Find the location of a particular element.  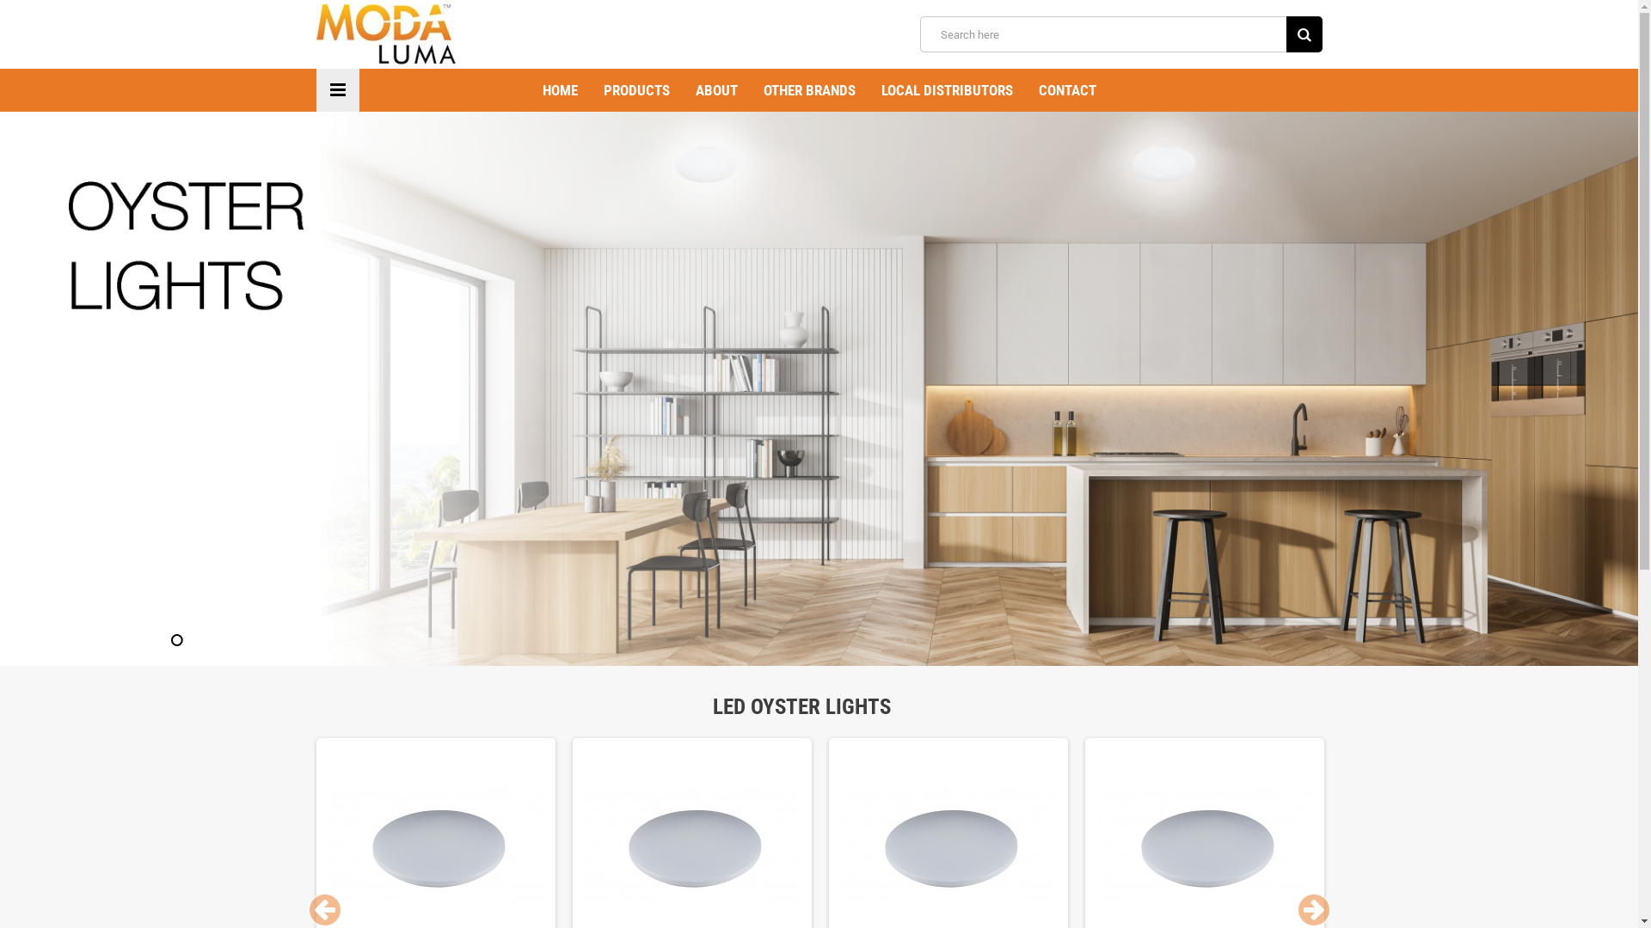

HOME is located at coordinates (561, 90).